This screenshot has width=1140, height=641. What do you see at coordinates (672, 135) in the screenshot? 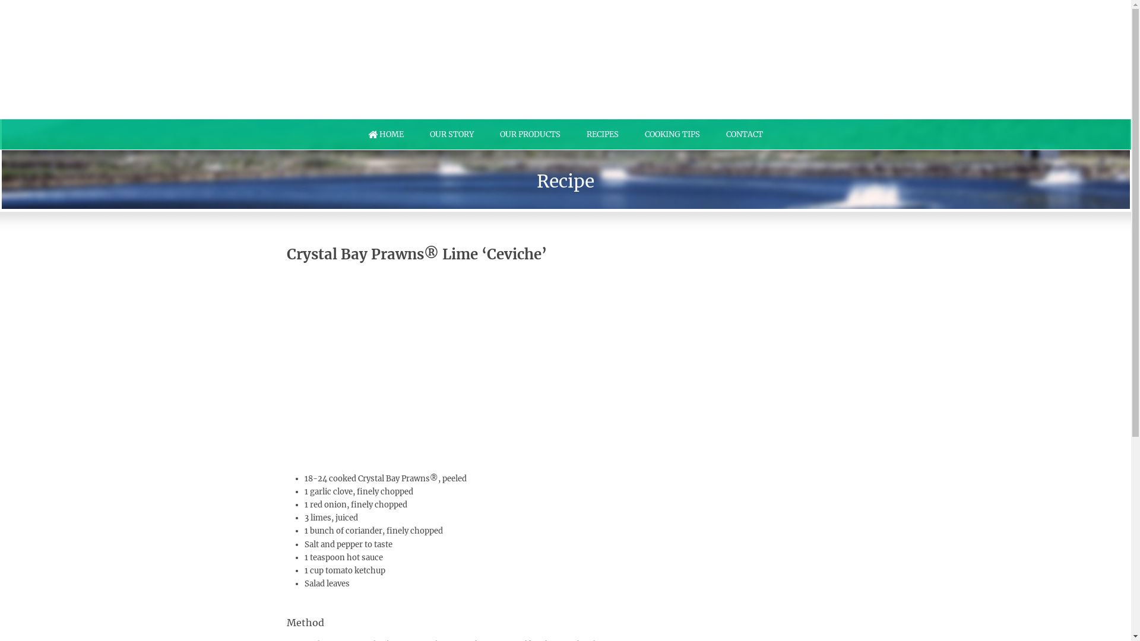
I see `COOKING TIPS` at bounding box center [672, 135].